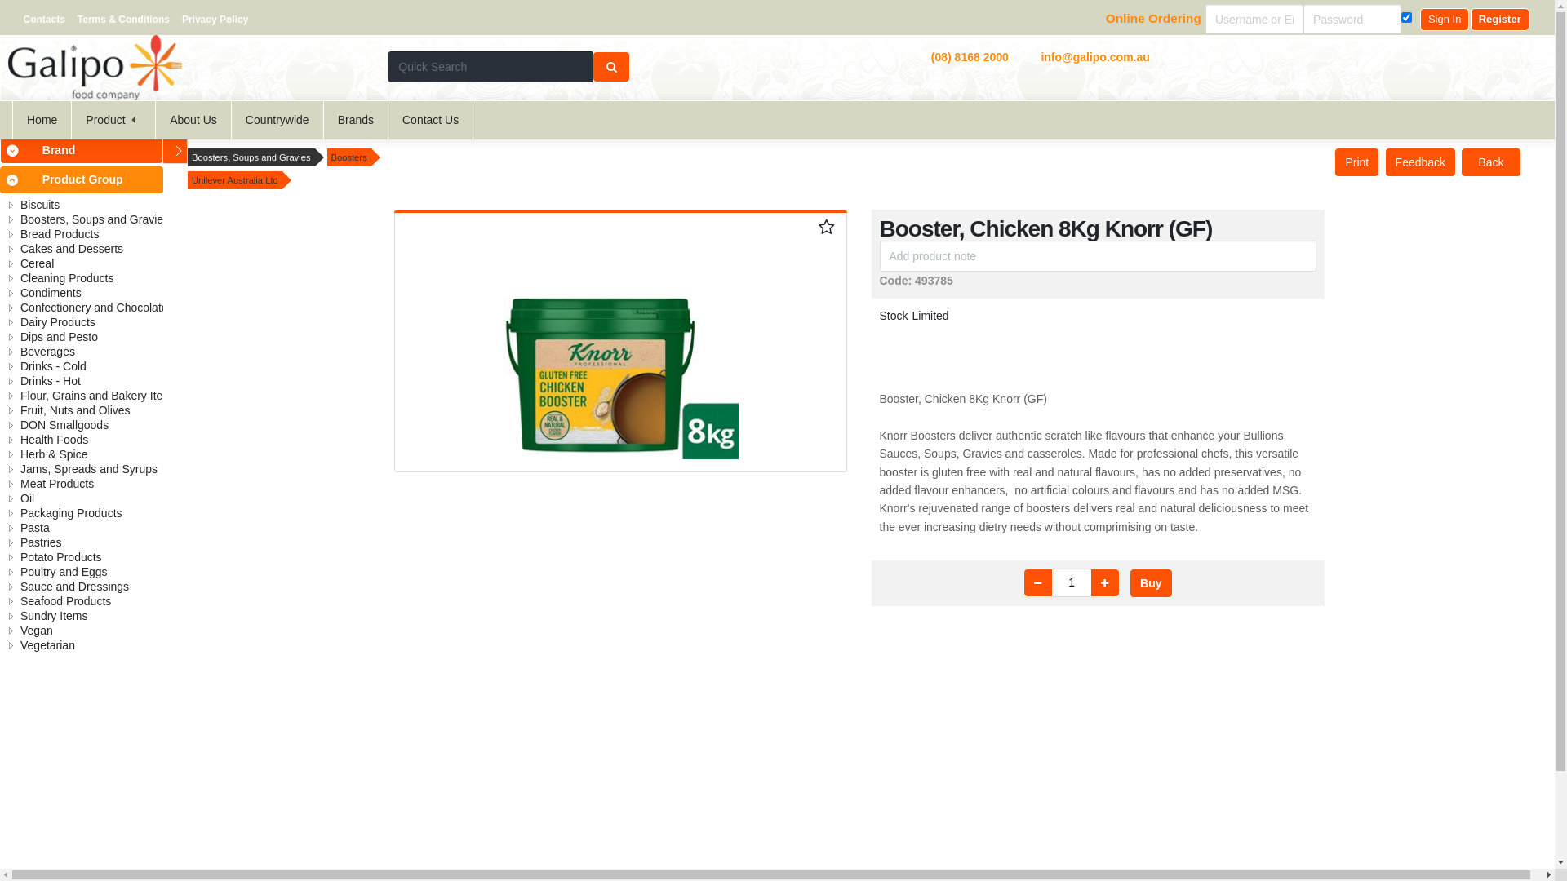 This screenshot has height=881, width=1567. Describe the element at coordinates (235, 180) in the screenshot. I see `Unilever Australia Ltd` at that location.